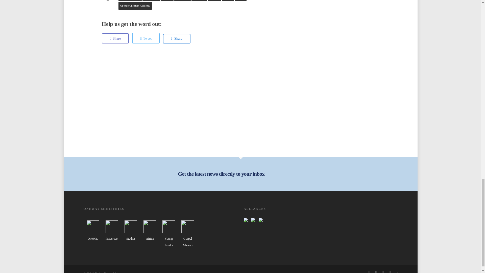 The width and height of the screenshot is (485, 273). Describe the element at coordinates (214, 1) in the screenshot. I see `Kampala` at that location.